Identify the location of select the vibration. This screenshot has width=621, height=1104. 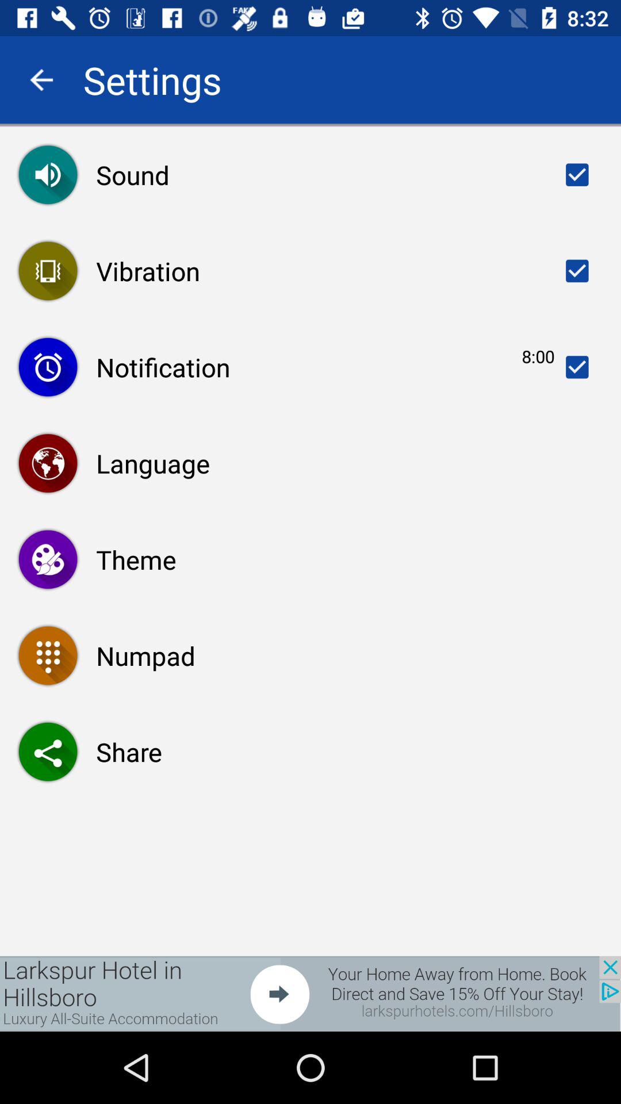
(577, 271).